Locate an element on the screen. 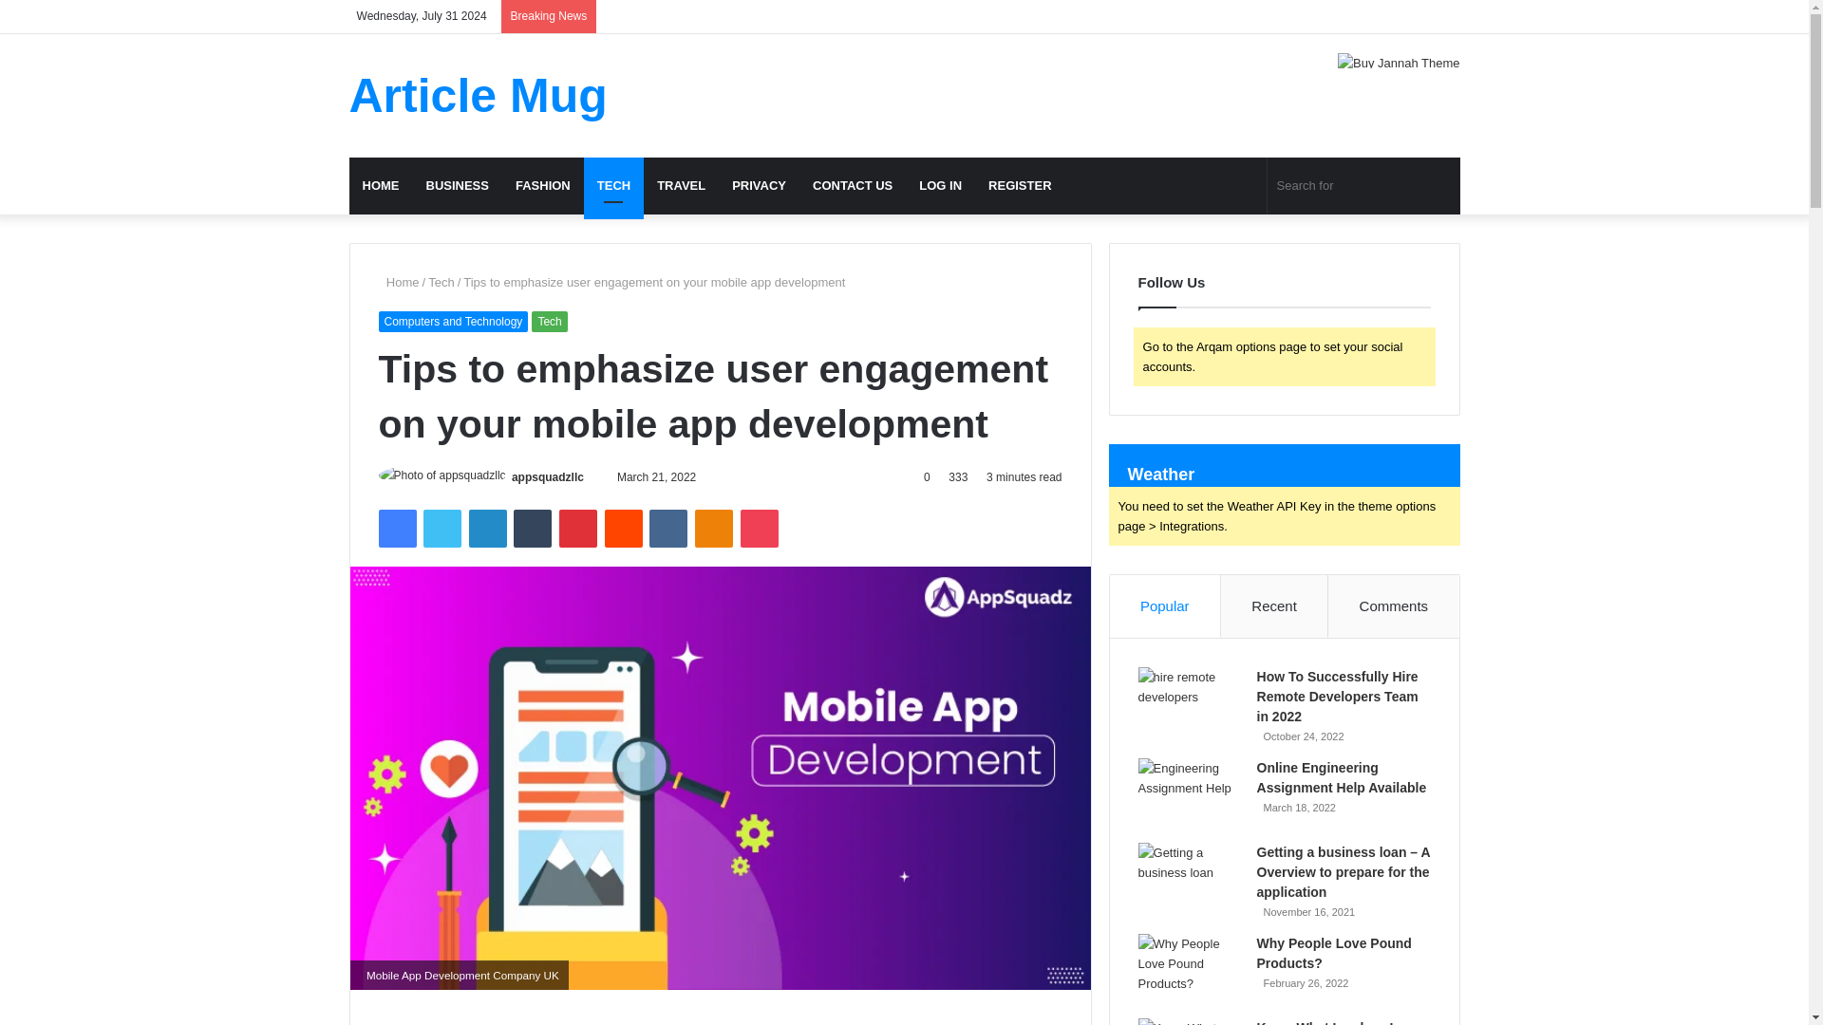 This screenshot has height=1025, width=1823. CONTACT US is located at coordinates (853, 186).